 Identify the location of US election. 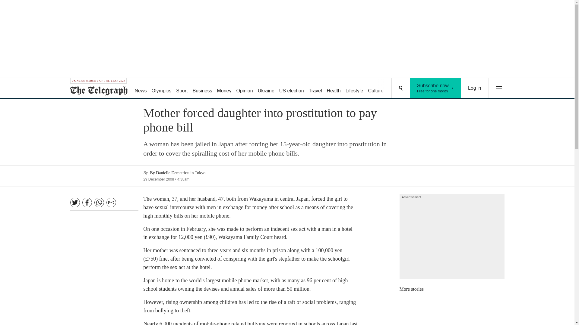
(291, 88).